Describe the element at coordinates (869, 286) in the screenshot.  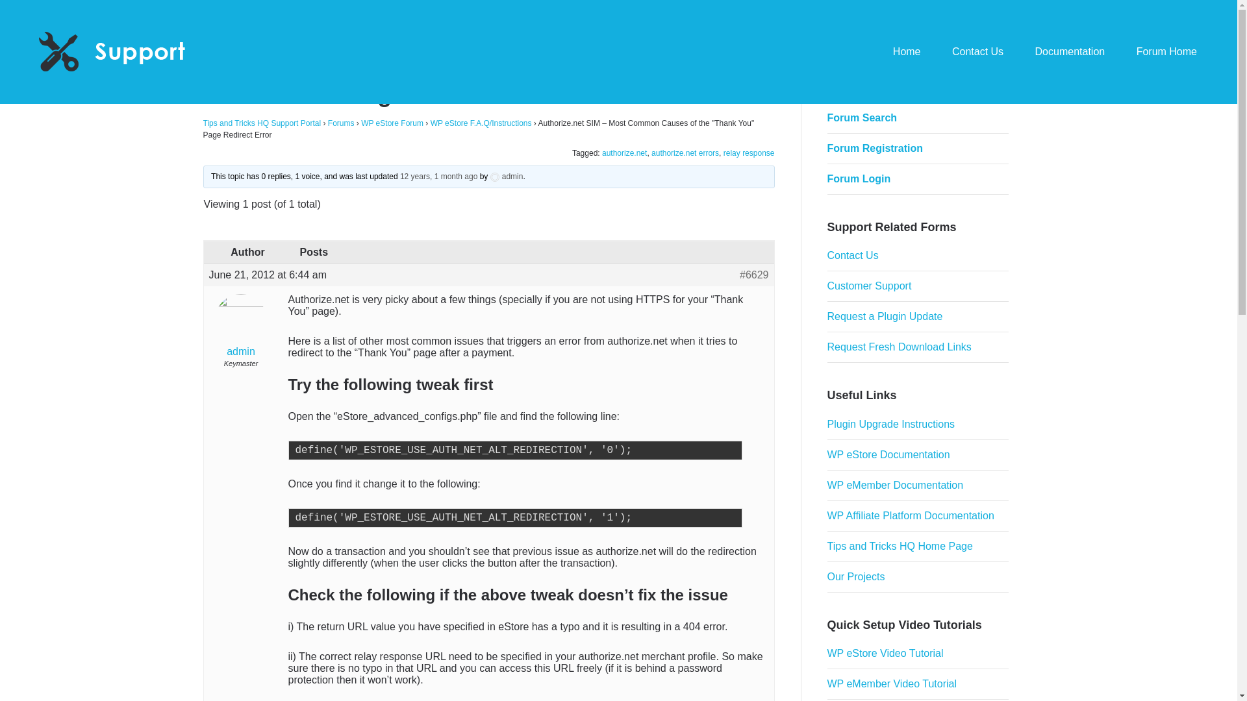
I see `Customer Support` at that location.